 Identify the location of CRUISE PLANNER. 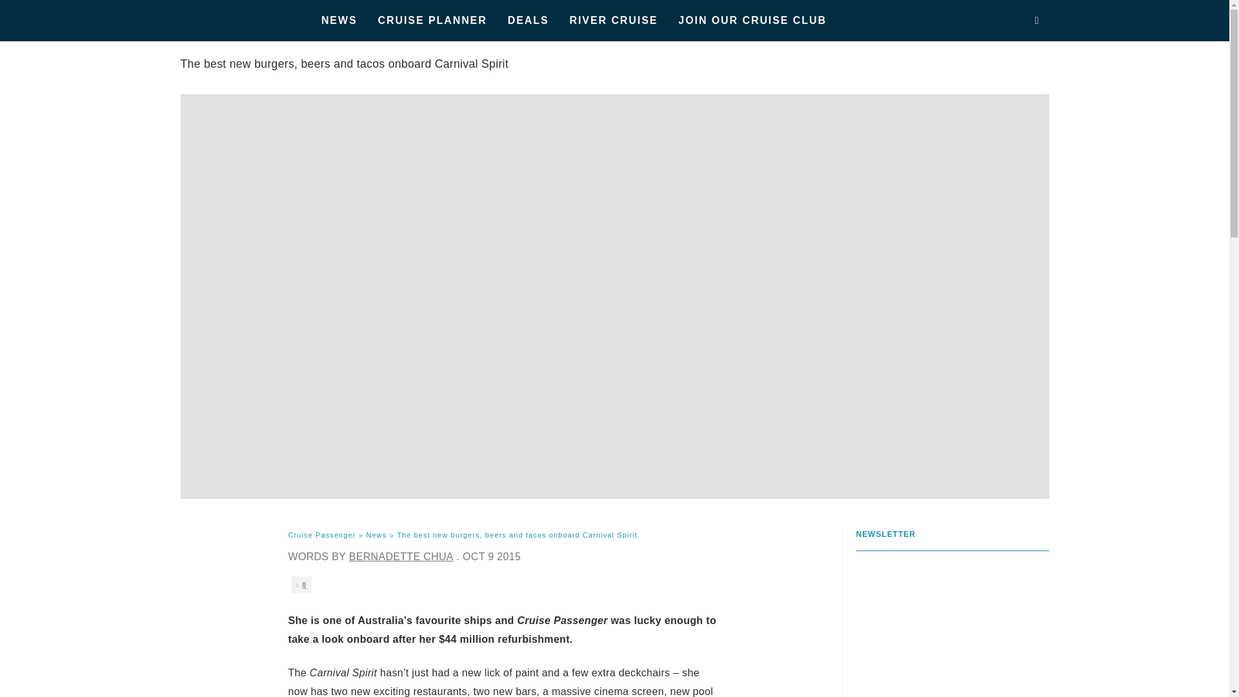
(432, 21).